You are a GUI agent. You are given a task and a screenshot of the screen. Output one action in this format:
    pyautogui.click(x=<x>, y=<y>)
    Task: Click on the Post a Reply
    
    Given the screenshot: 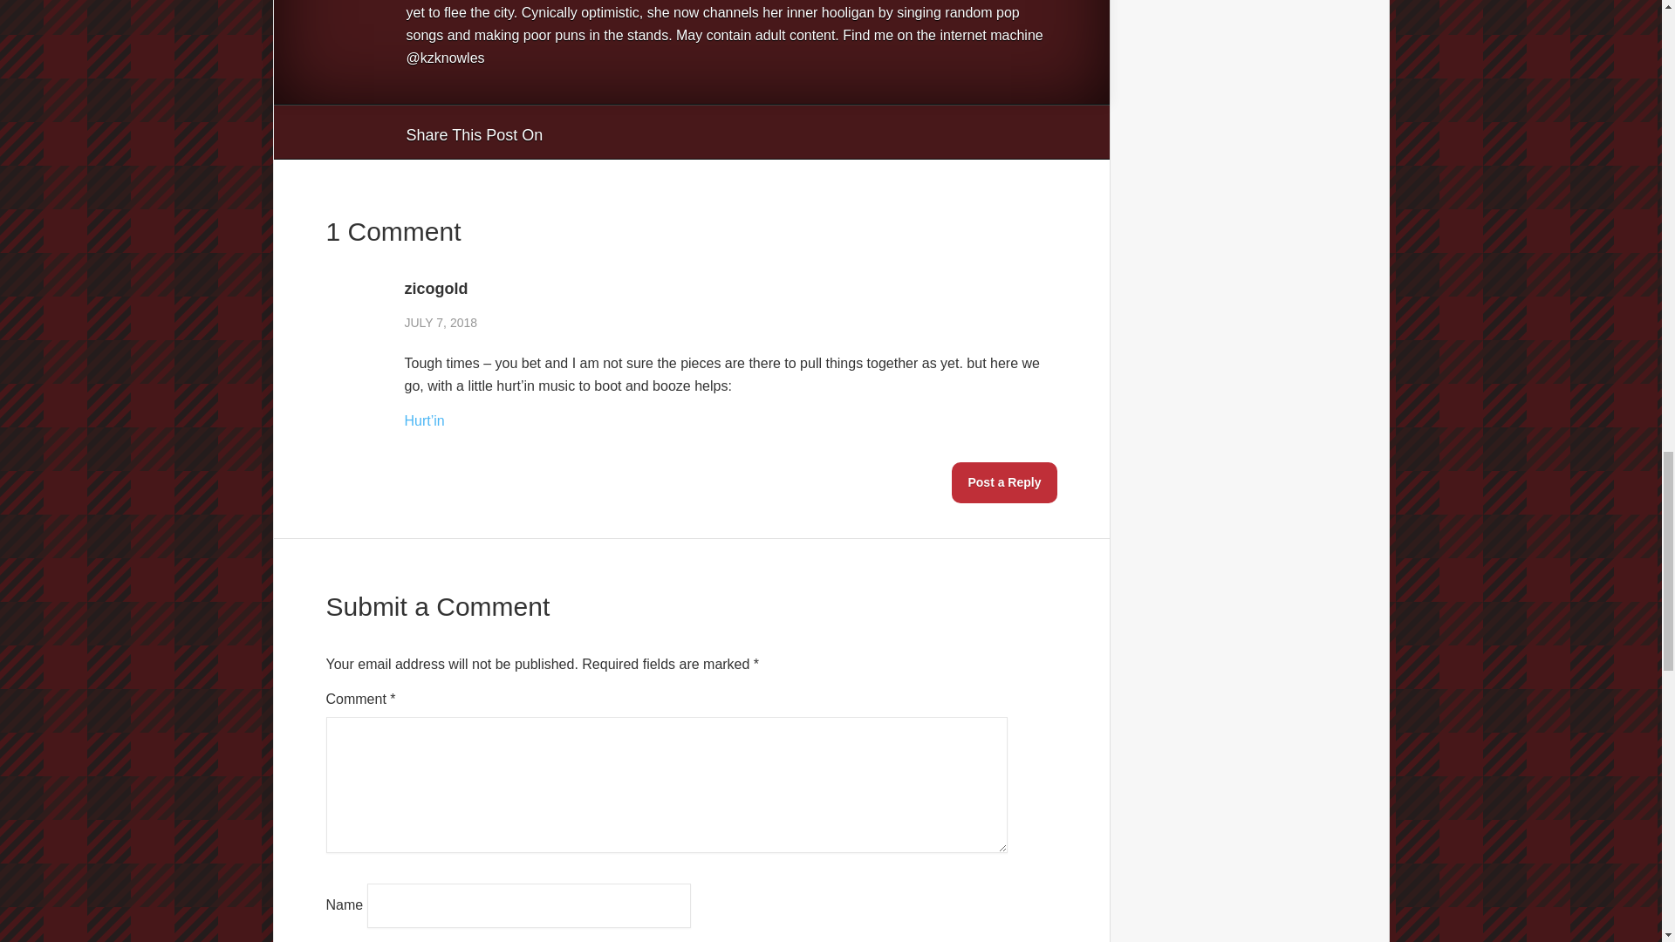 What is the action you would take?
    pyautogui.click(x=1003, y=482)
    